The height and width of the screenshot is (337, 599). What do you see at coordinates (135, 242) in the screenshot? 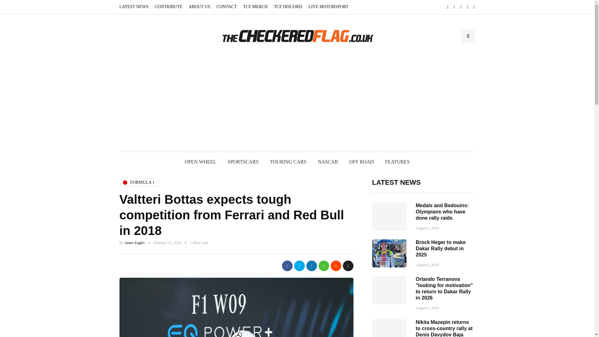
I see `Posts by James Eagles` at bounding box center [135, 242].